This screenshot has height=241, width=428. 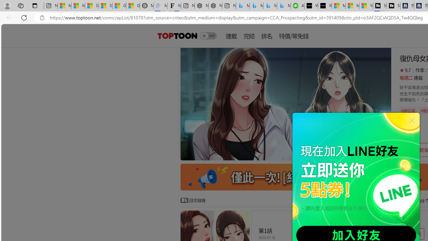 I want to click on Microsoft Bing Travel - Stays in Bangkok, Bangkok, Thailand, so click(x=256, y=6).